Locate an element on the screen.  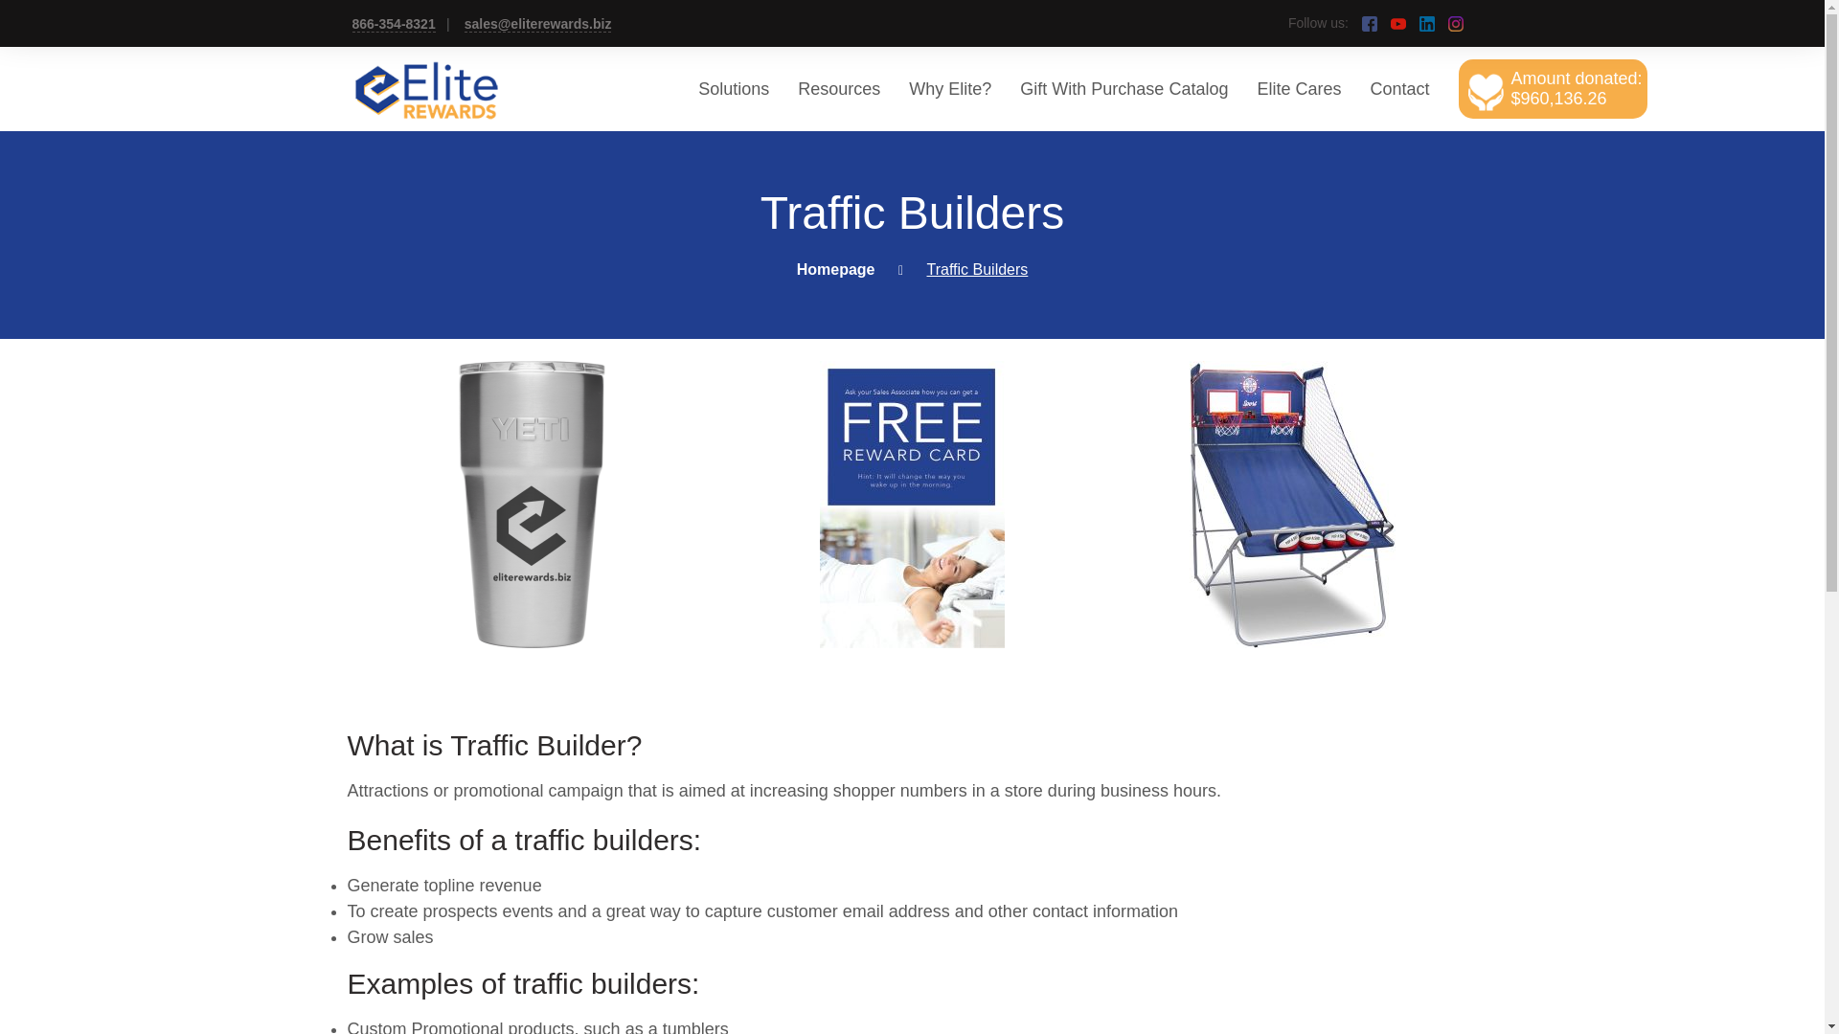
Solutions is located at coordinates (734, 88).